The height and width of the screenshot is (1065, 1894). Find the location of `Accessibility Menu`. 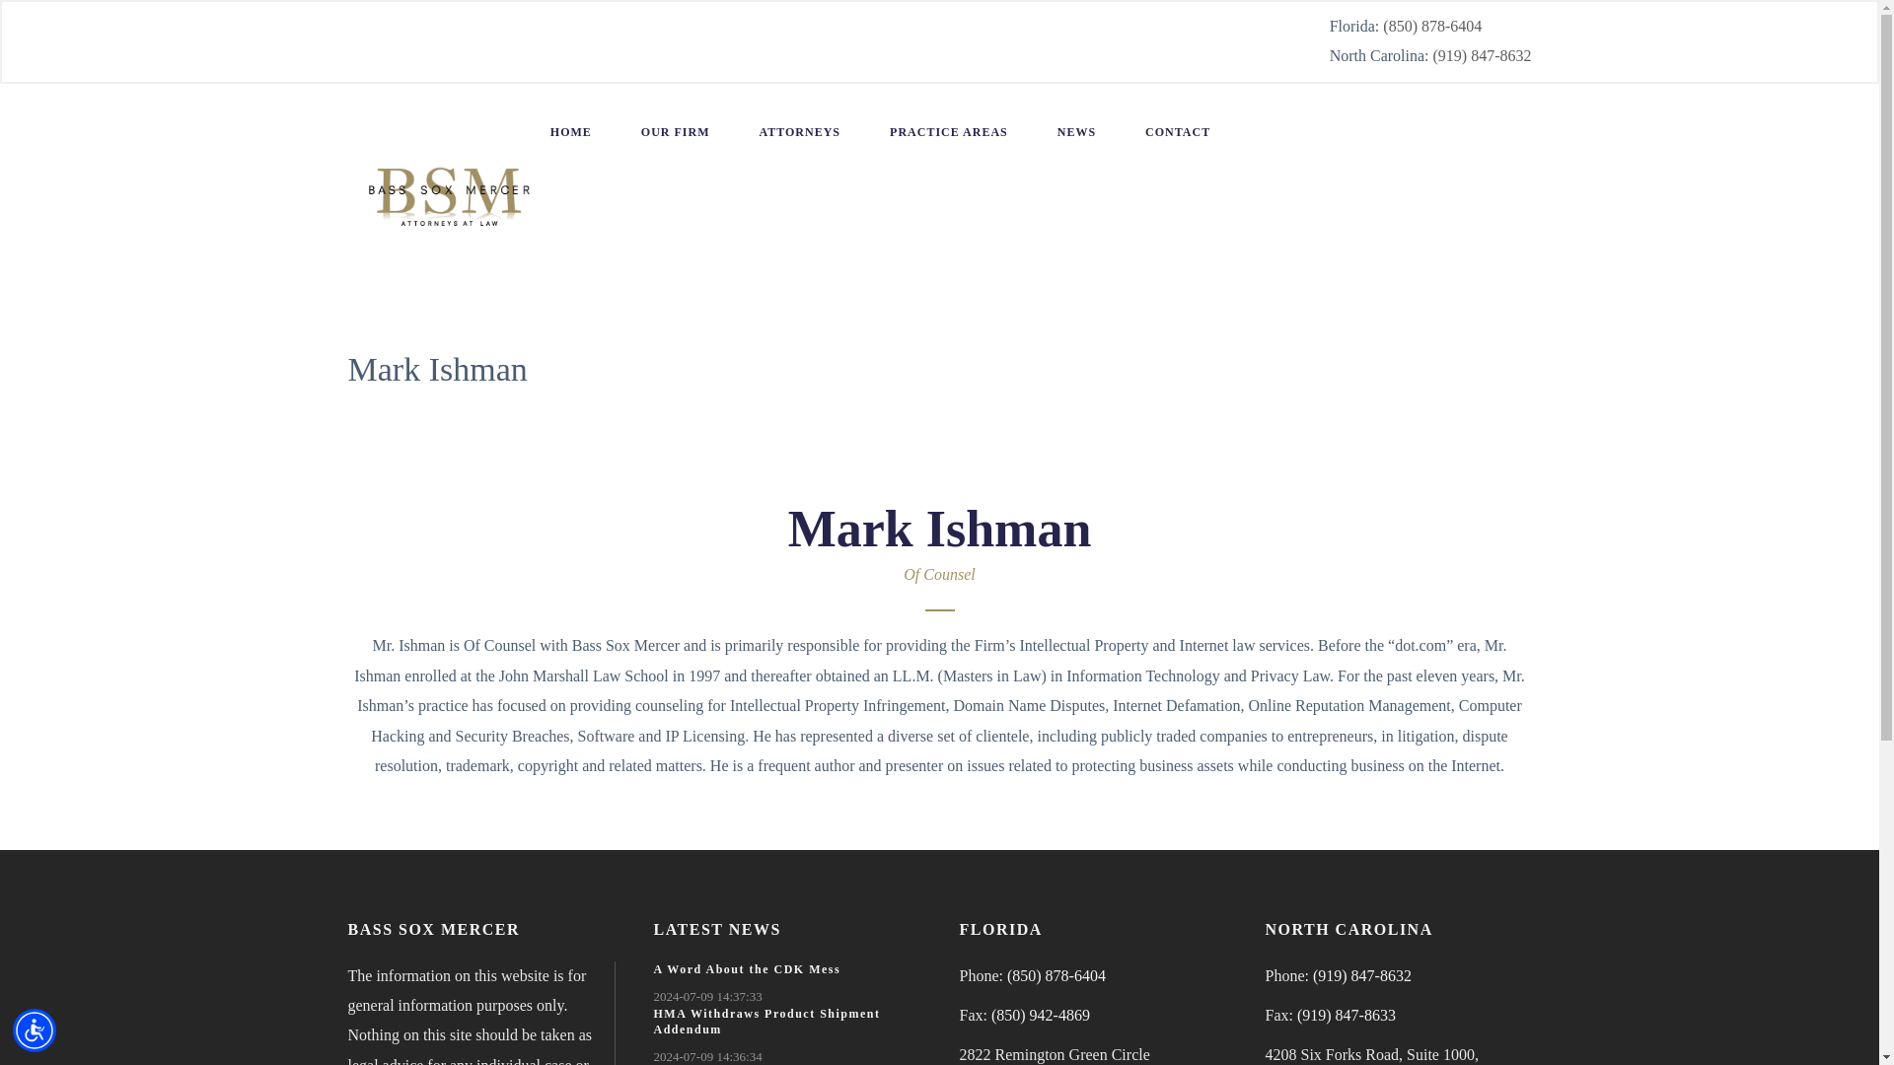

Accessibility Menu is located at coordinates (35, 1029).